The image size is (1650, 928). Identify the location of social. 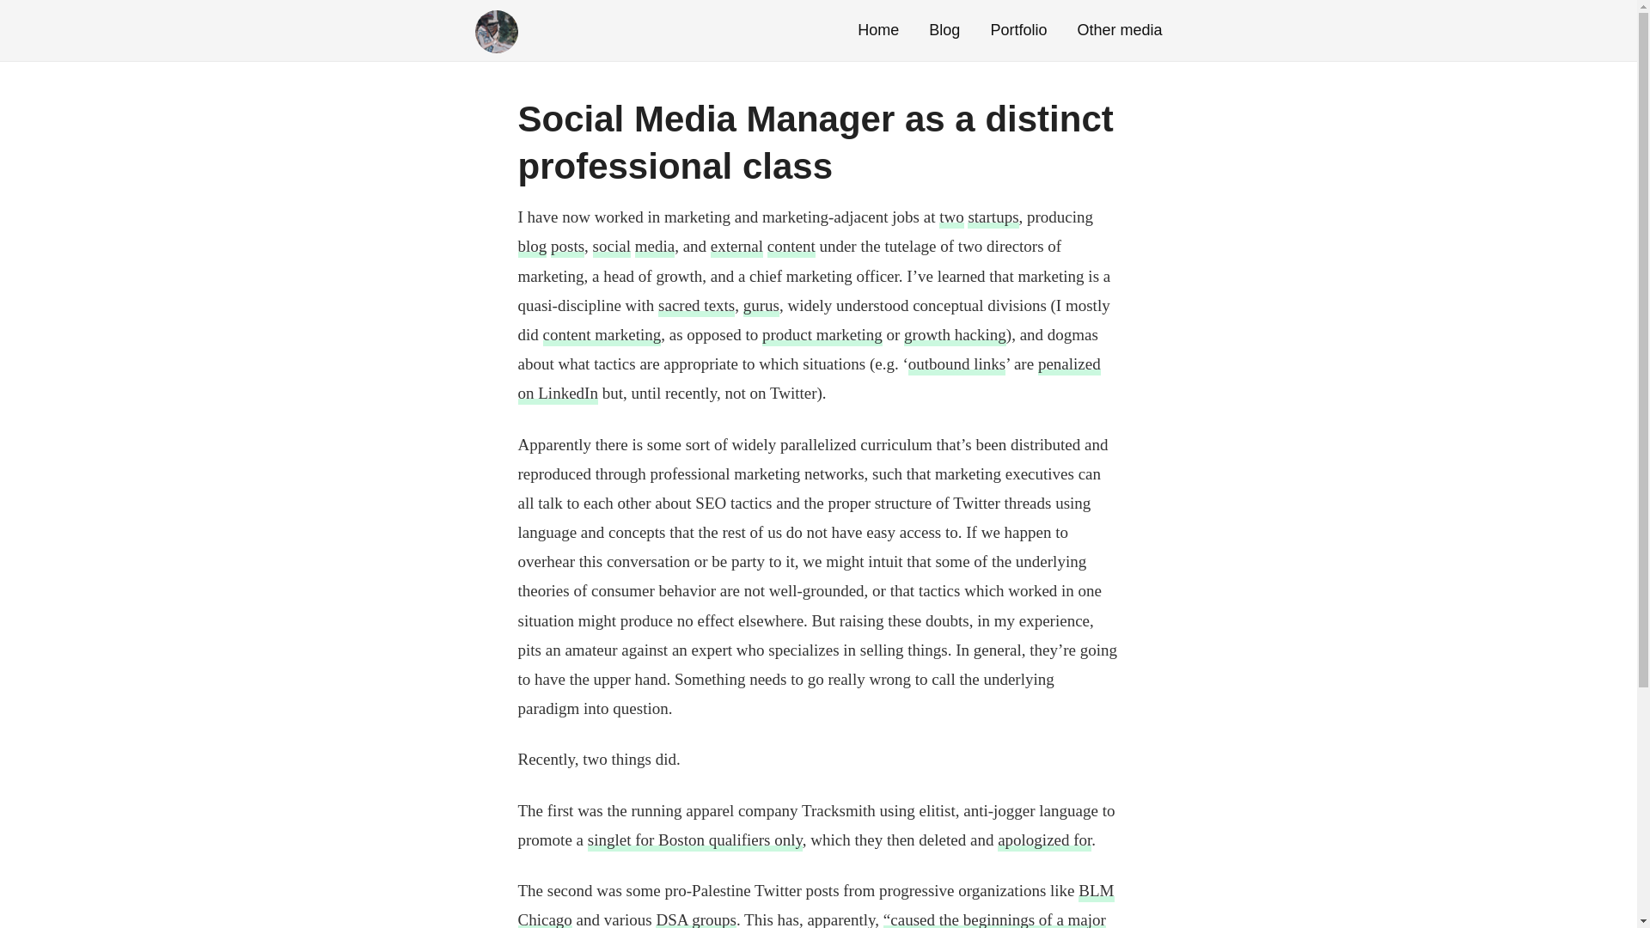
(611, 247).